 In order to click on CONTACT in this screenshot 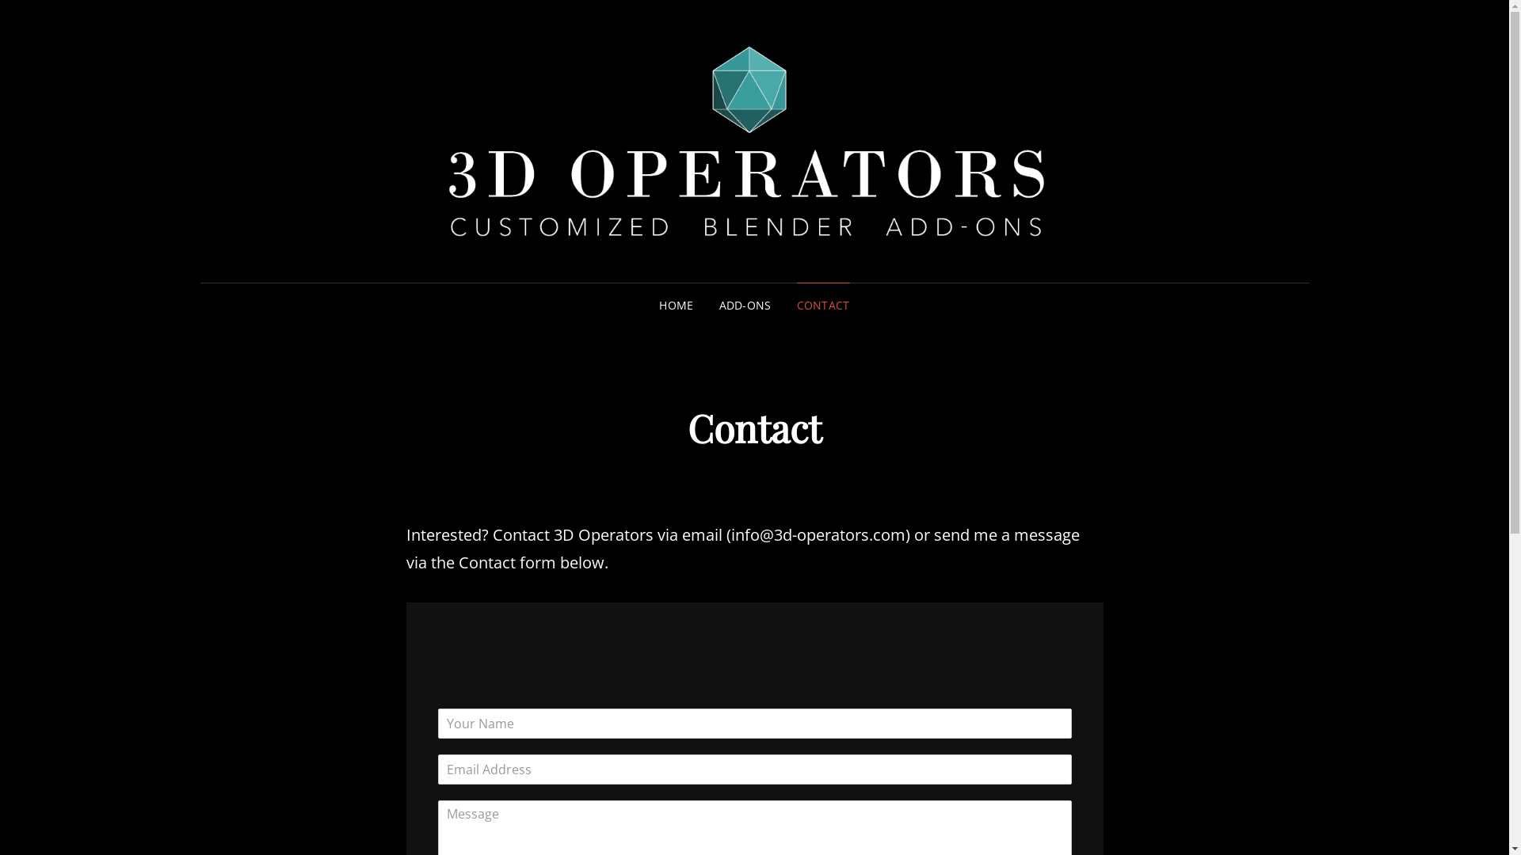, I will do `click(824, 306)`.